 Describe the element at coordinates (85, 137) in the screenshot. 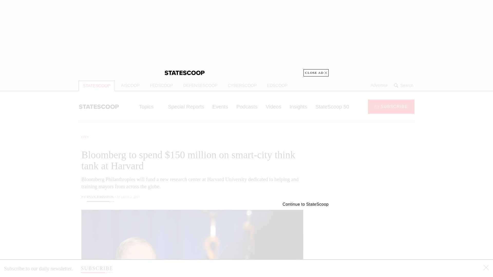

I see `CITY` at that location.